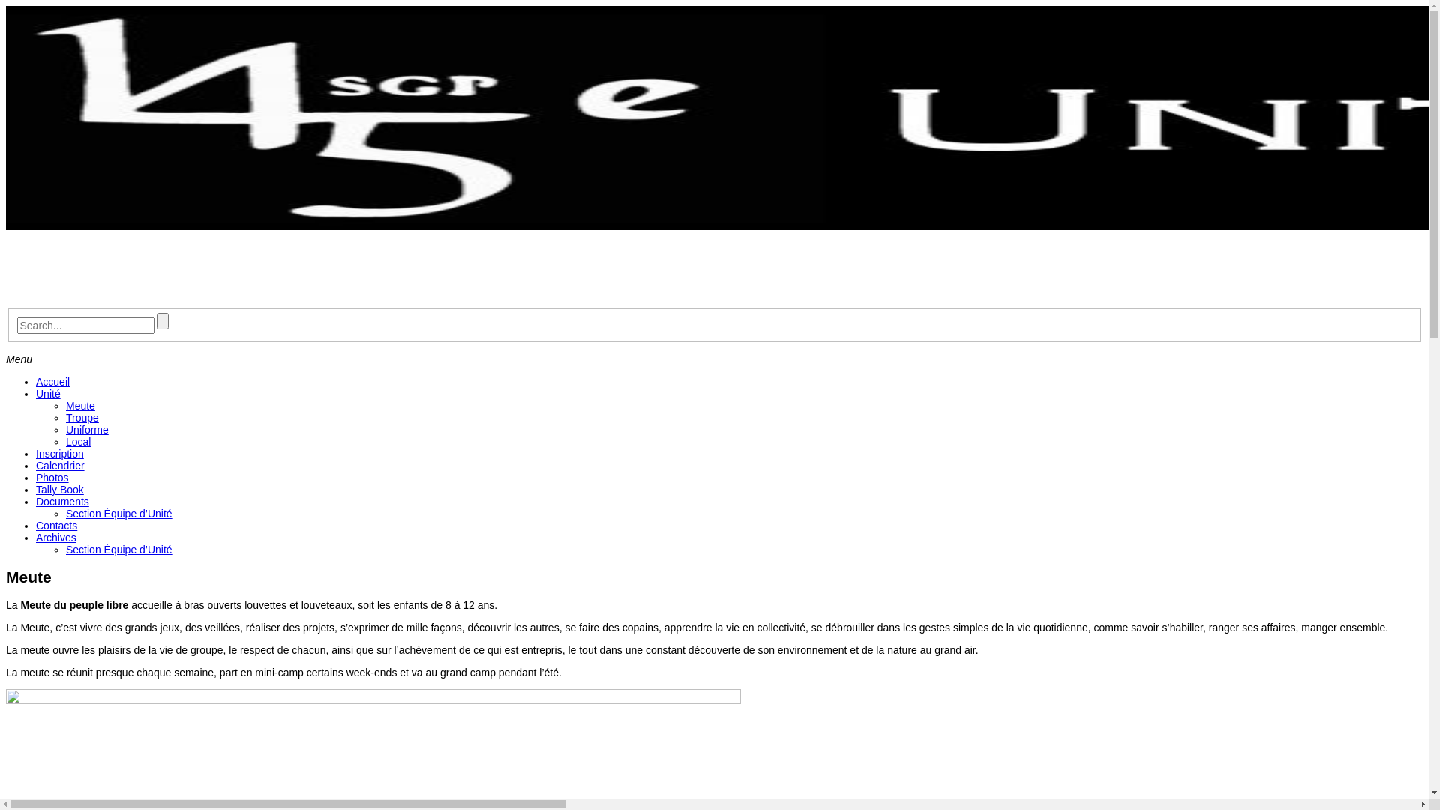 The height and width of the screenshot is (810, 1440). I want to click on Archives, so click(56, 538).